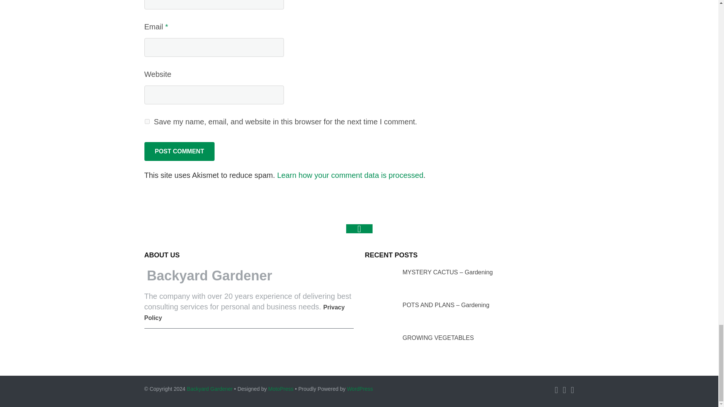  What do you see at coordinates (281, 389) in the screenshot?
I see `Premium WordPress Plugins and Themes` at bounding box center [281, 389].